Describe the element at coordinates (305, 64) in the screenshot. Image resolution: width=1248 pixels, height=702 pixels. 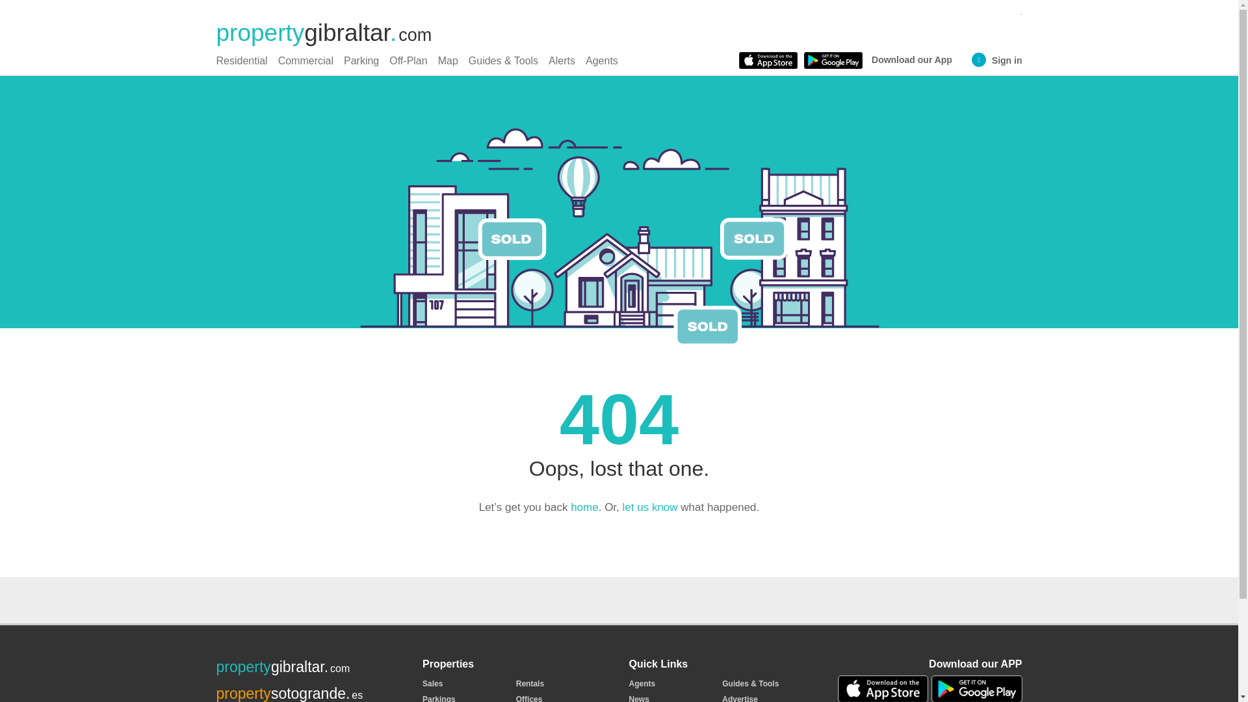
I see `Commercial` at that location.